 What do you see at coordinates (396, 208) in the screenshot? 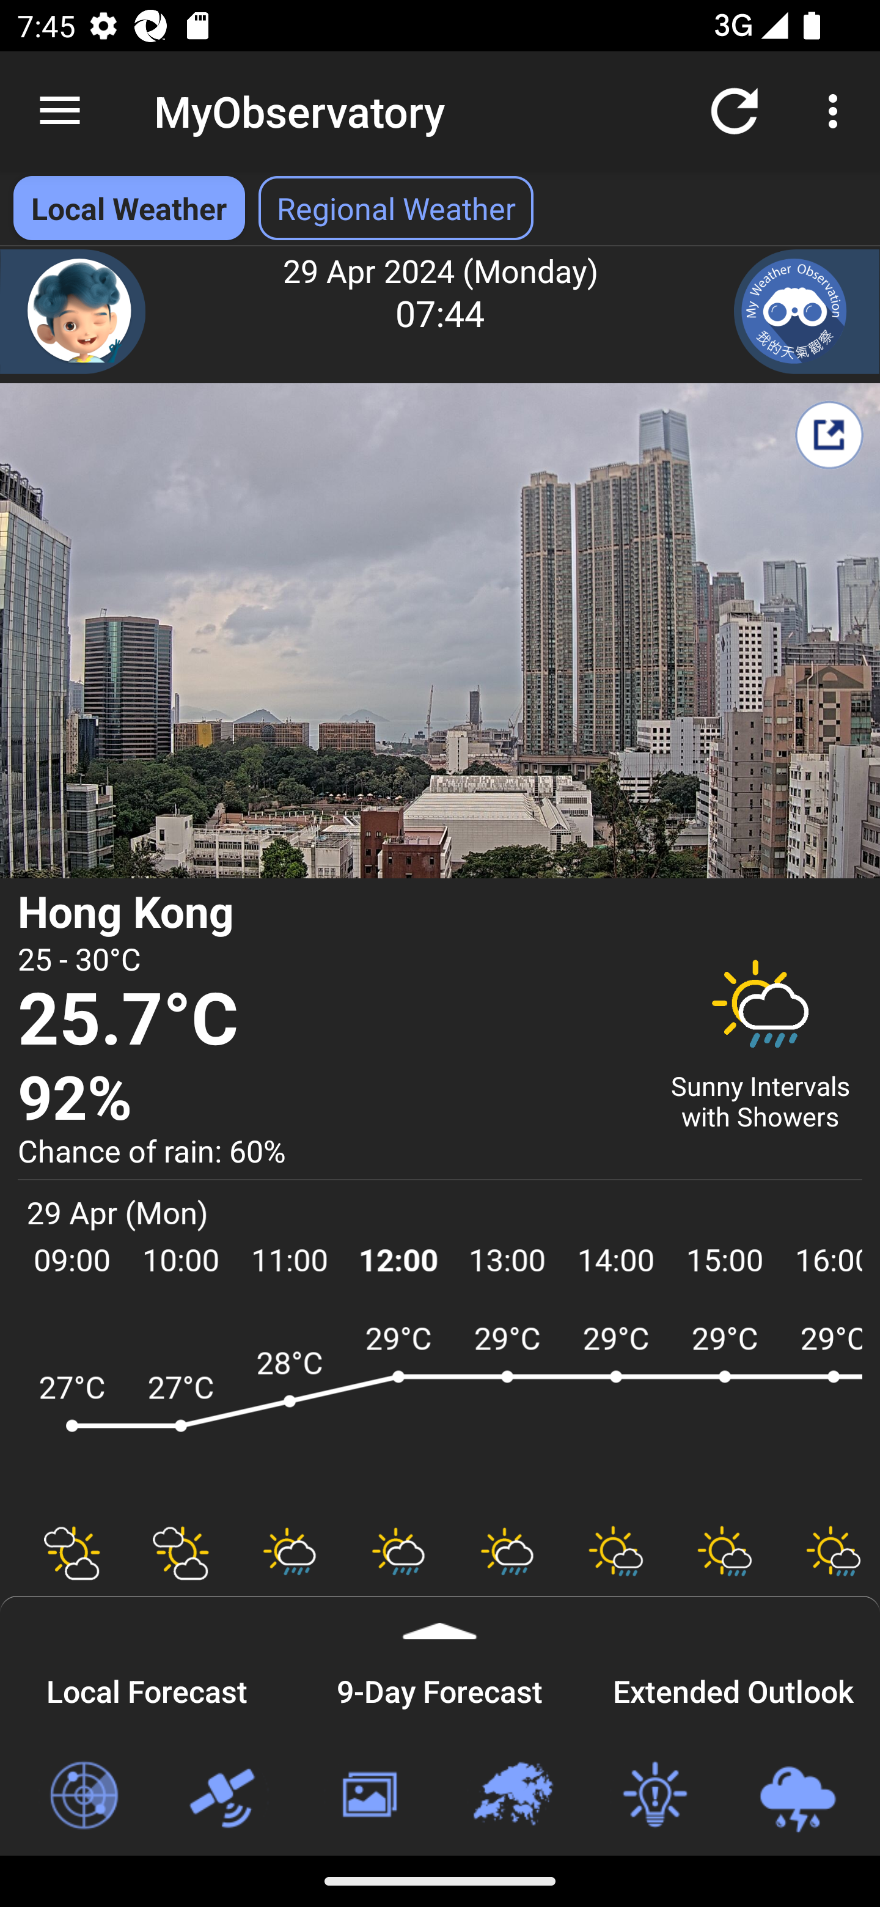
I see `Regional Weather Select Regional Weather` at bounding box center [396, 208].